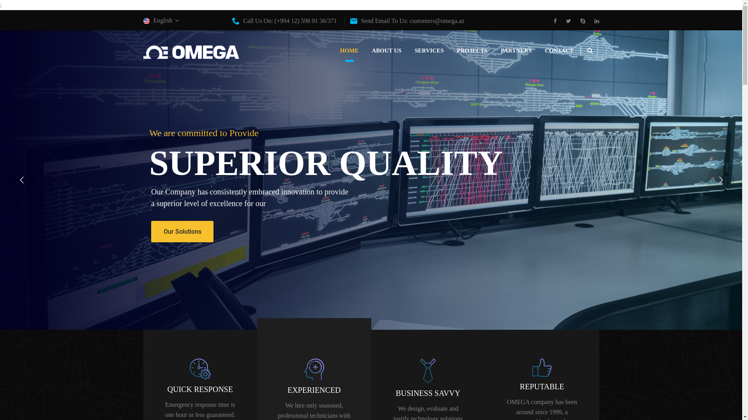 The height and width of the screenshot is (420, 748). What do you see at coordinates (502, 77) in the screenshot?
I see `All Services` at bounding box center [502, 77].